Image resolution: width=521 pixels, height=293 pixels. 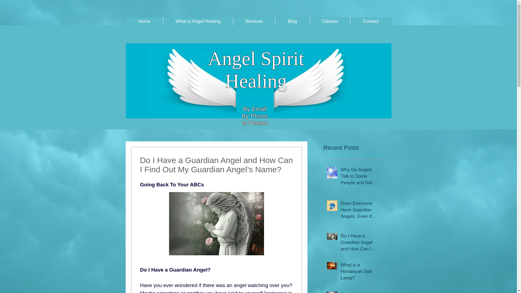 What do you see at coordinates (360, 177) in the screenshot?
I see `Why Do Angels Talk to Some People and Not To Others?` at bounding box center [360, 177].